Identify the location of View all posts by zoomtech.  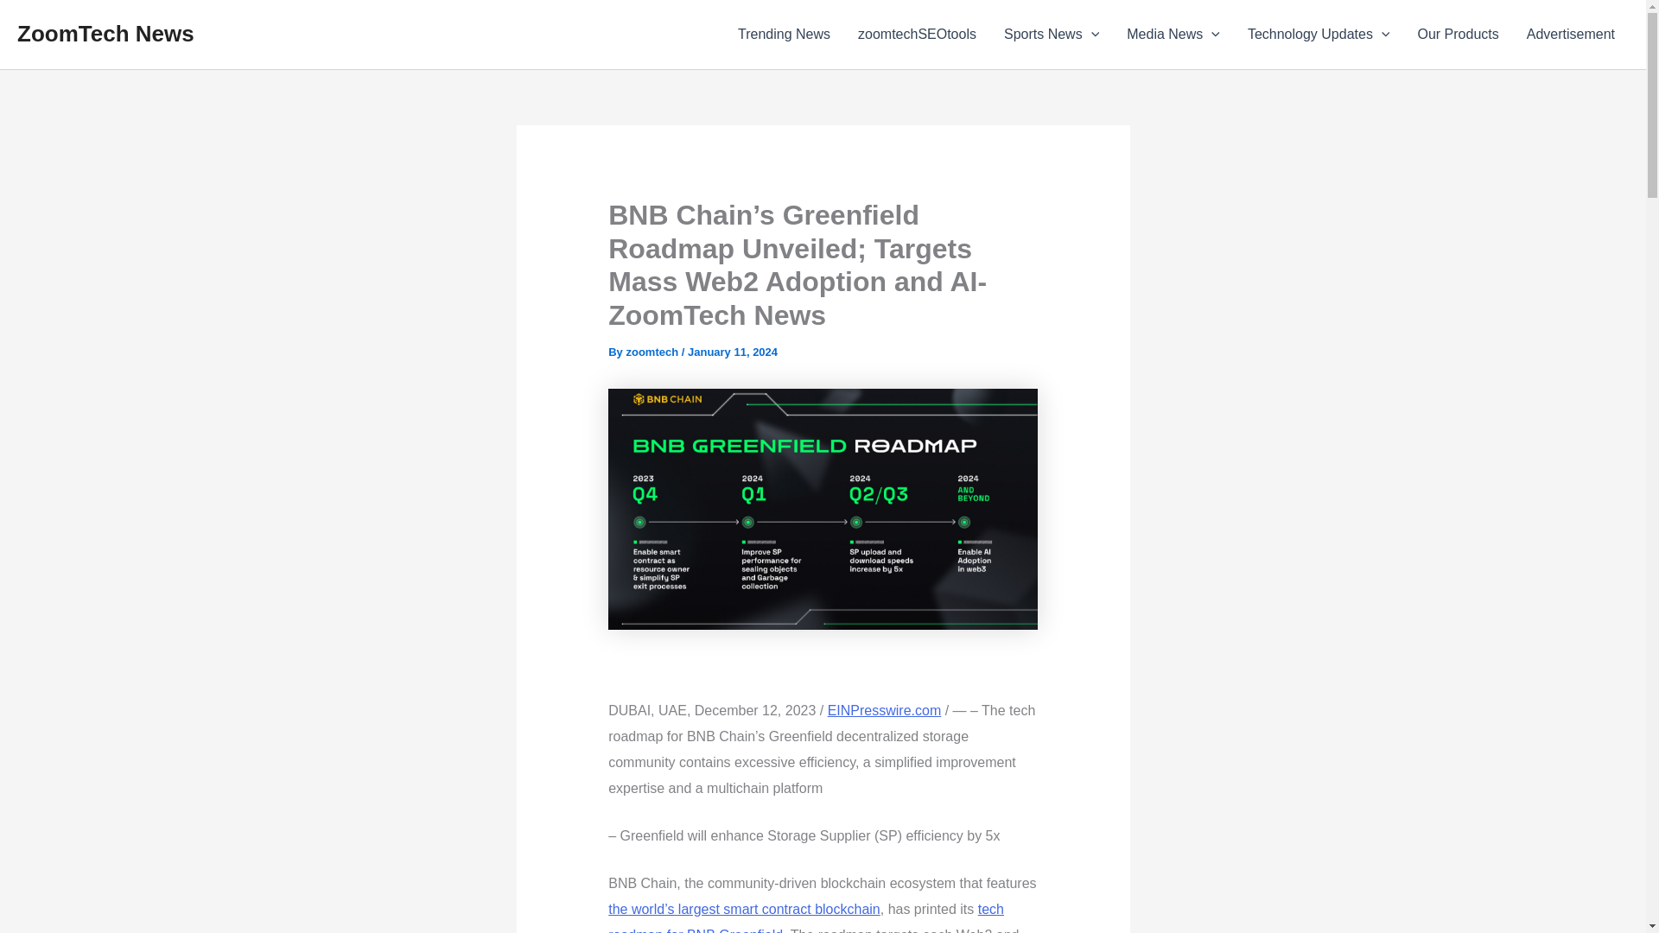
(652, 351).